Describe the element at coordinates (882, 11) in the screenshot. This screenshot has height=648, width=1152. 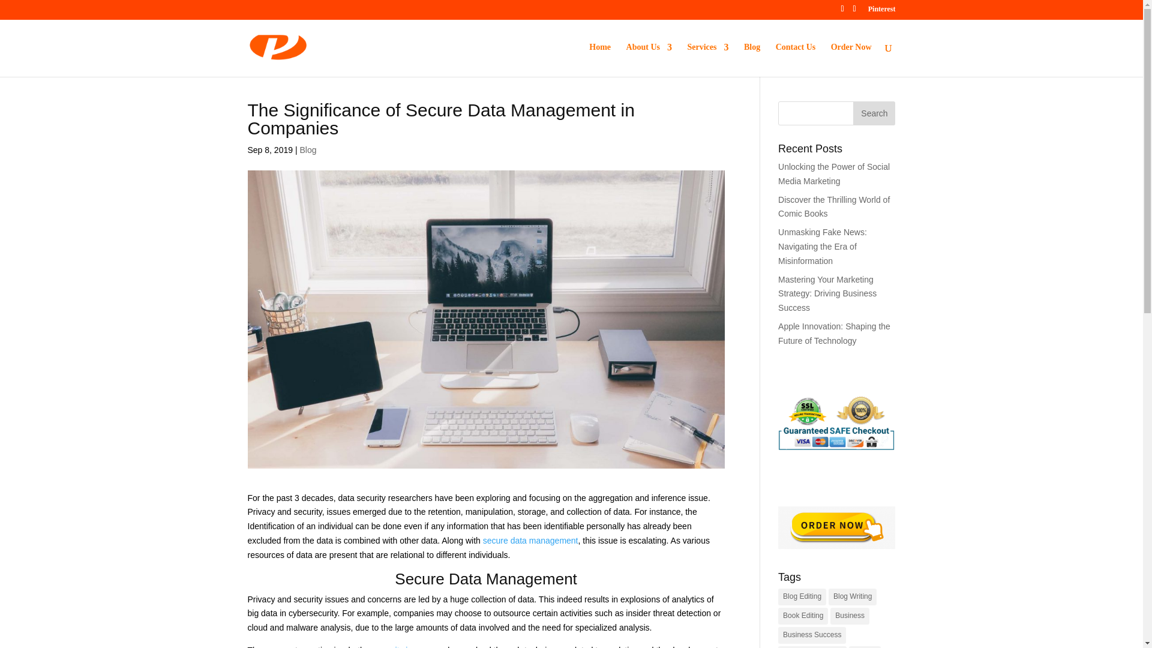
I see `Pinterest` at that location.